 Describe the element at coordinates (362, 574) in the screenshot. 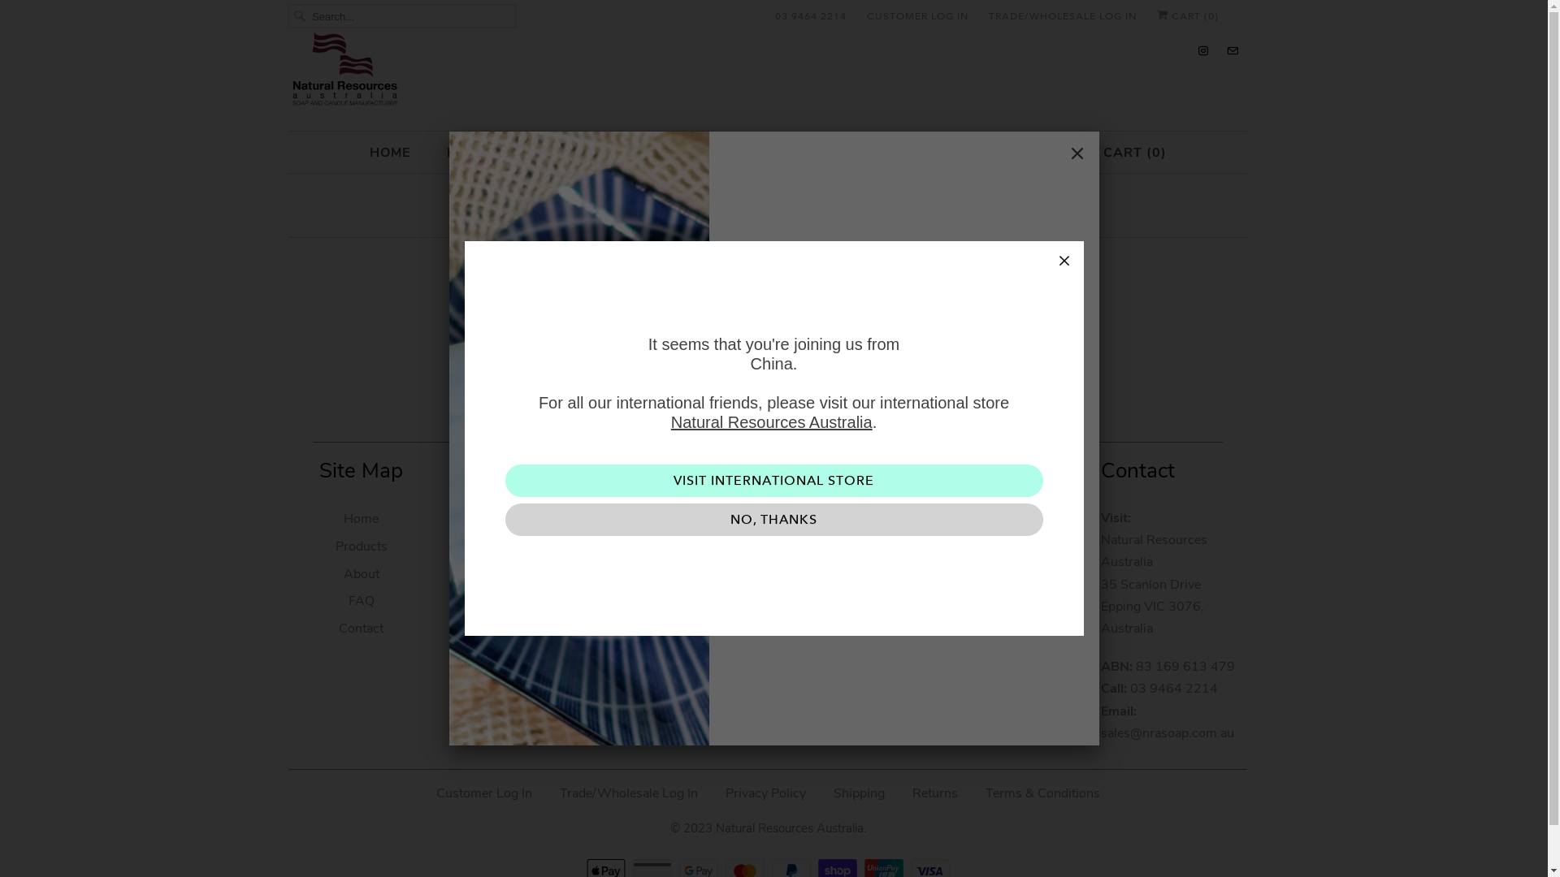

I see `About` at that location.